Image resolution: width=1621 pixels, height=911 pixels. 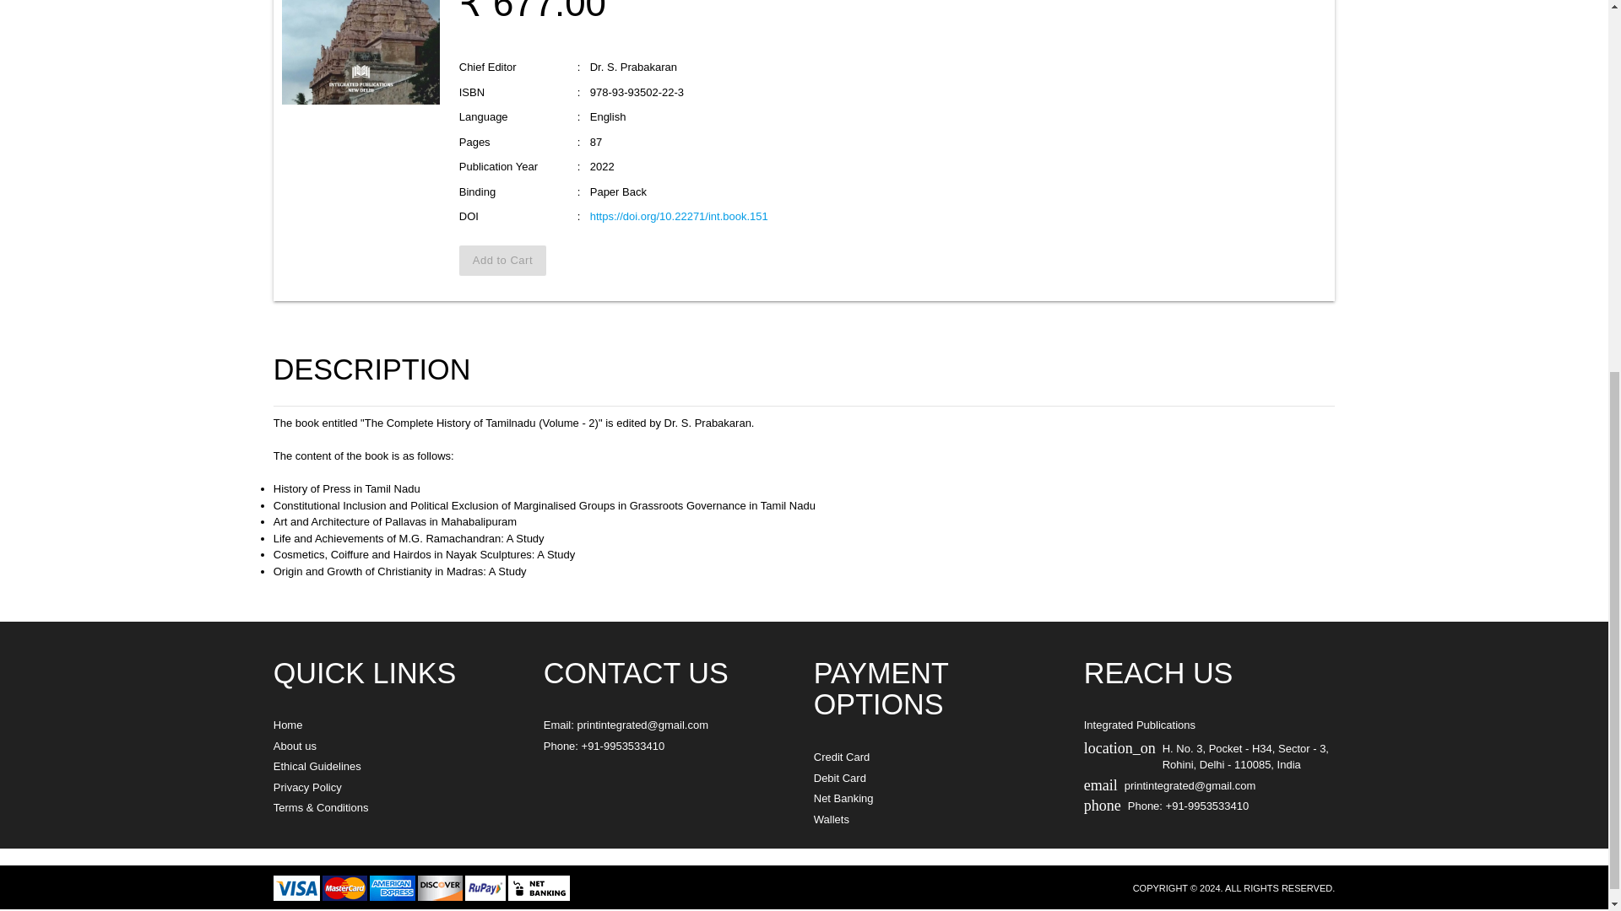 What do you see at coordinates (317, 766) in the screenshot?
I see `Ethical Guidelines` at bounding box center [317, 766].